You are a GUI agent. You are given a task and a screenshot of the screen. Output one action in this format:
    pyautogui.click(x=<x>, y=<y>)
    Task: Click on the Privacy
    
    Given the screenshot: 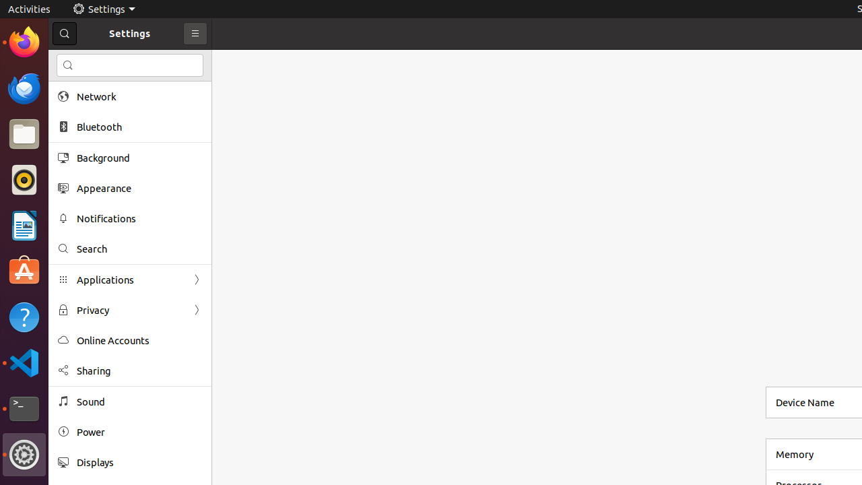 What is the action you would take?
    pyautogui.click(x=130, y=310)
    